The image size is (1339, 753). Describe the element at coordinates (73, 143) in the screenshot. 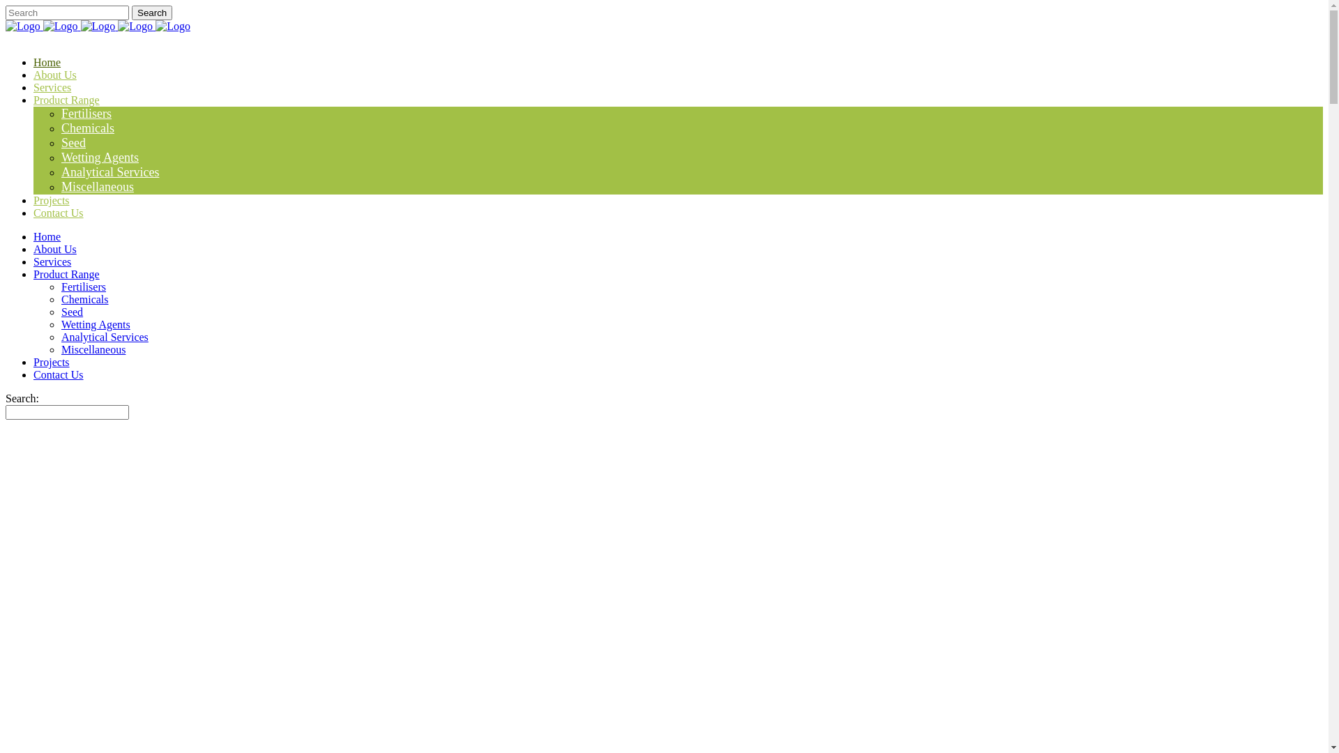

I see `Seed` at that location.